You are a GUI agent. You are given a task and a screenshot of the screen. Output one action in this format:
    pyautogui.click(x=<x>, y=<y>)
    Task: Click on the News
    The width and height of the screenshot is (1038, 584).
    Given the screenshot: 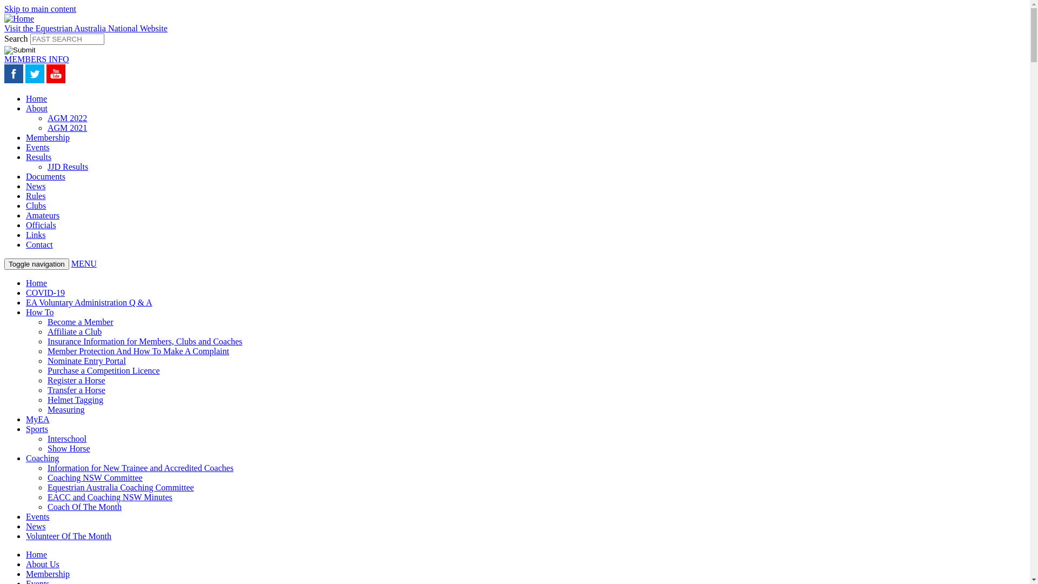 What is the action you would take?
    pyautogui.click(x=36, y=527)
    